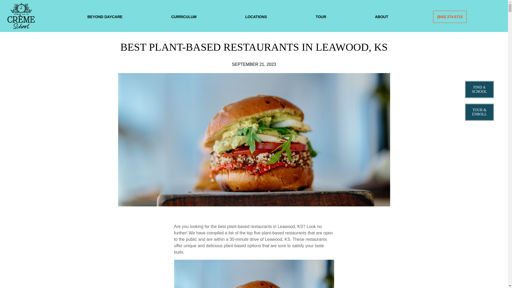  I want to click on CURRICULUM, so click(183, 17).